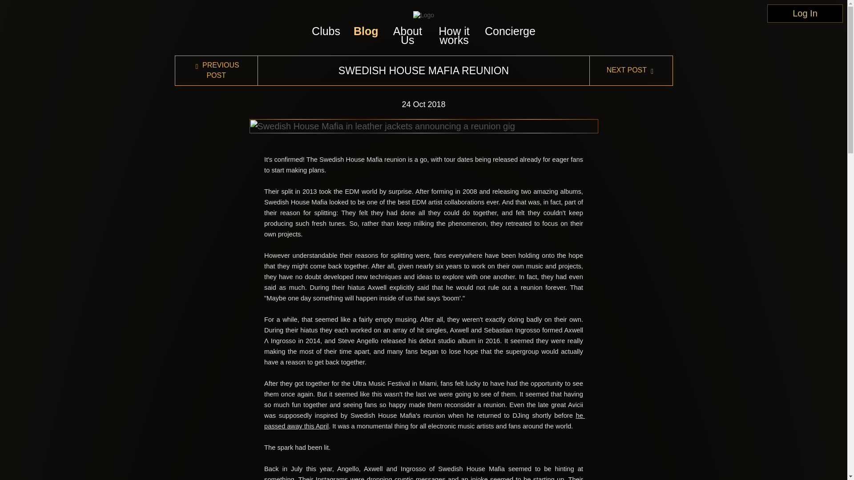 This screenshot has width=854, height=480. I want to click on Concierge, so click(510, 31).